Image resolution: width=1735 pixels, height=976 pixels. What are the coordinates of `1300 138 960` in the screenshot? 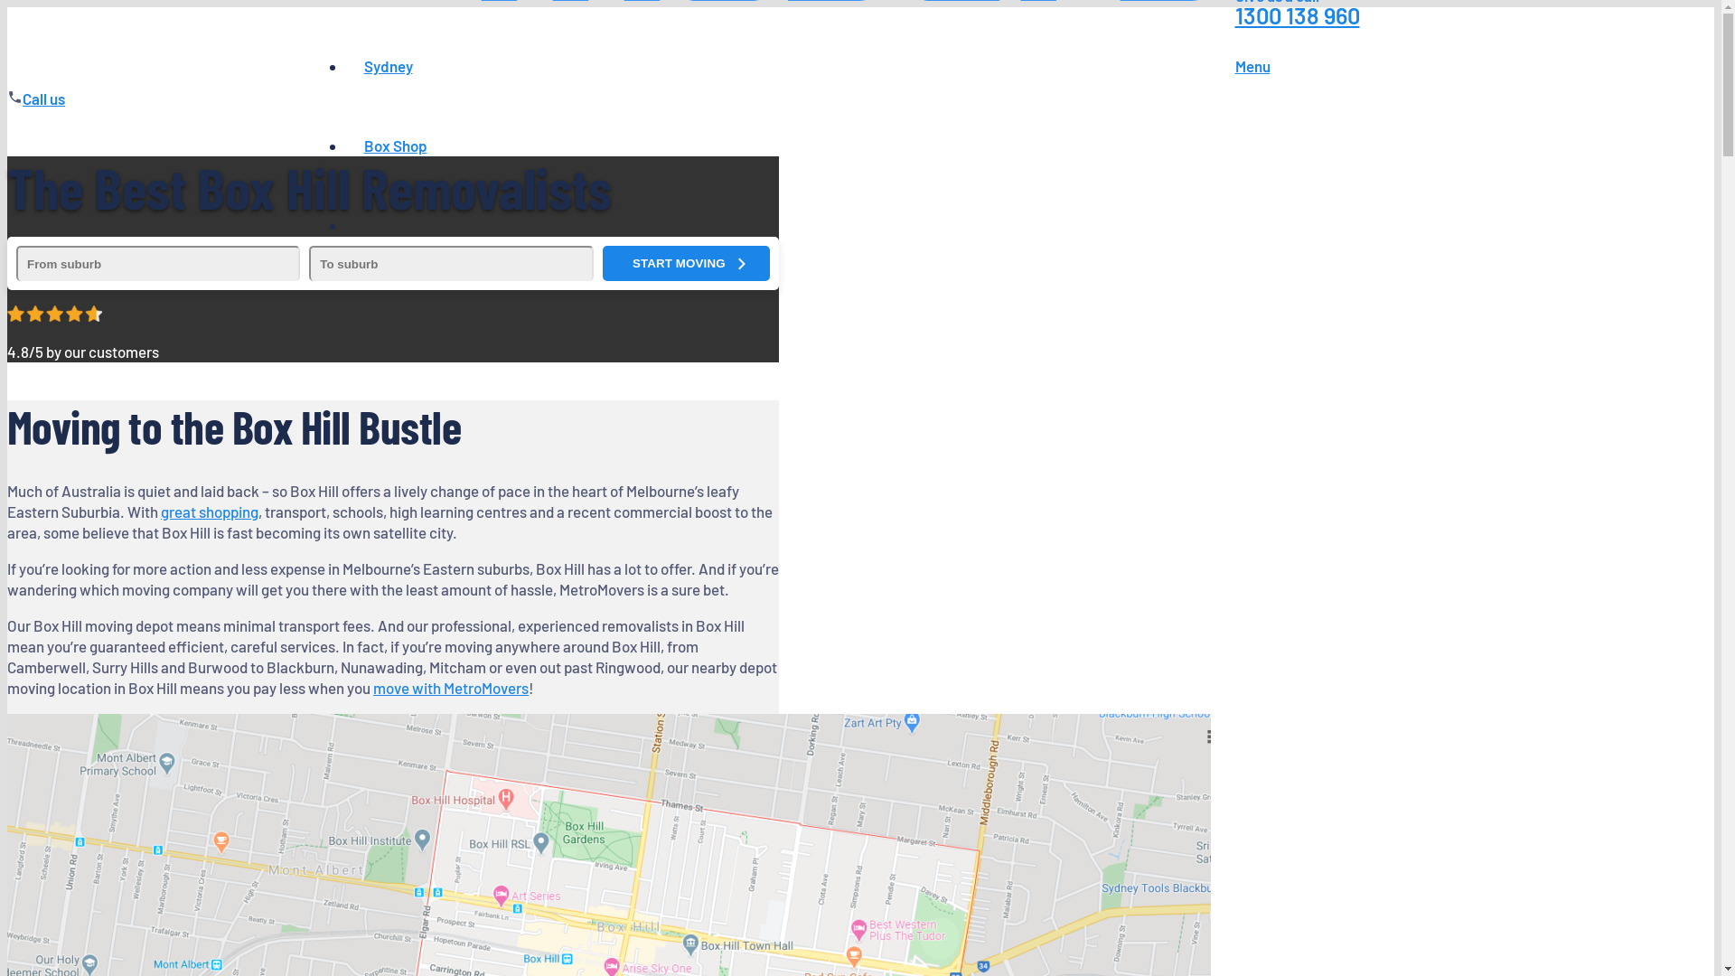 It's located at (1297, 14).